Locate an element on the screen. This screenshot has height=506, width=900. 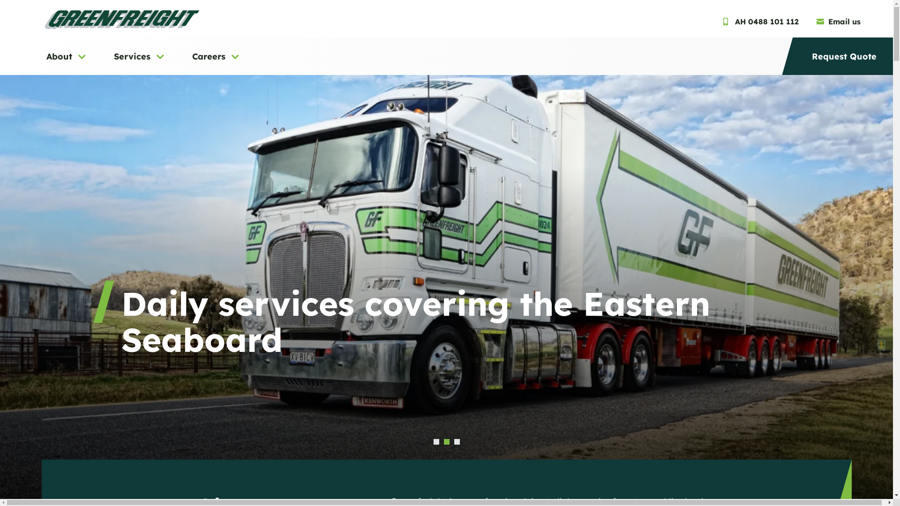
1 is located at coordinates (436, 442).